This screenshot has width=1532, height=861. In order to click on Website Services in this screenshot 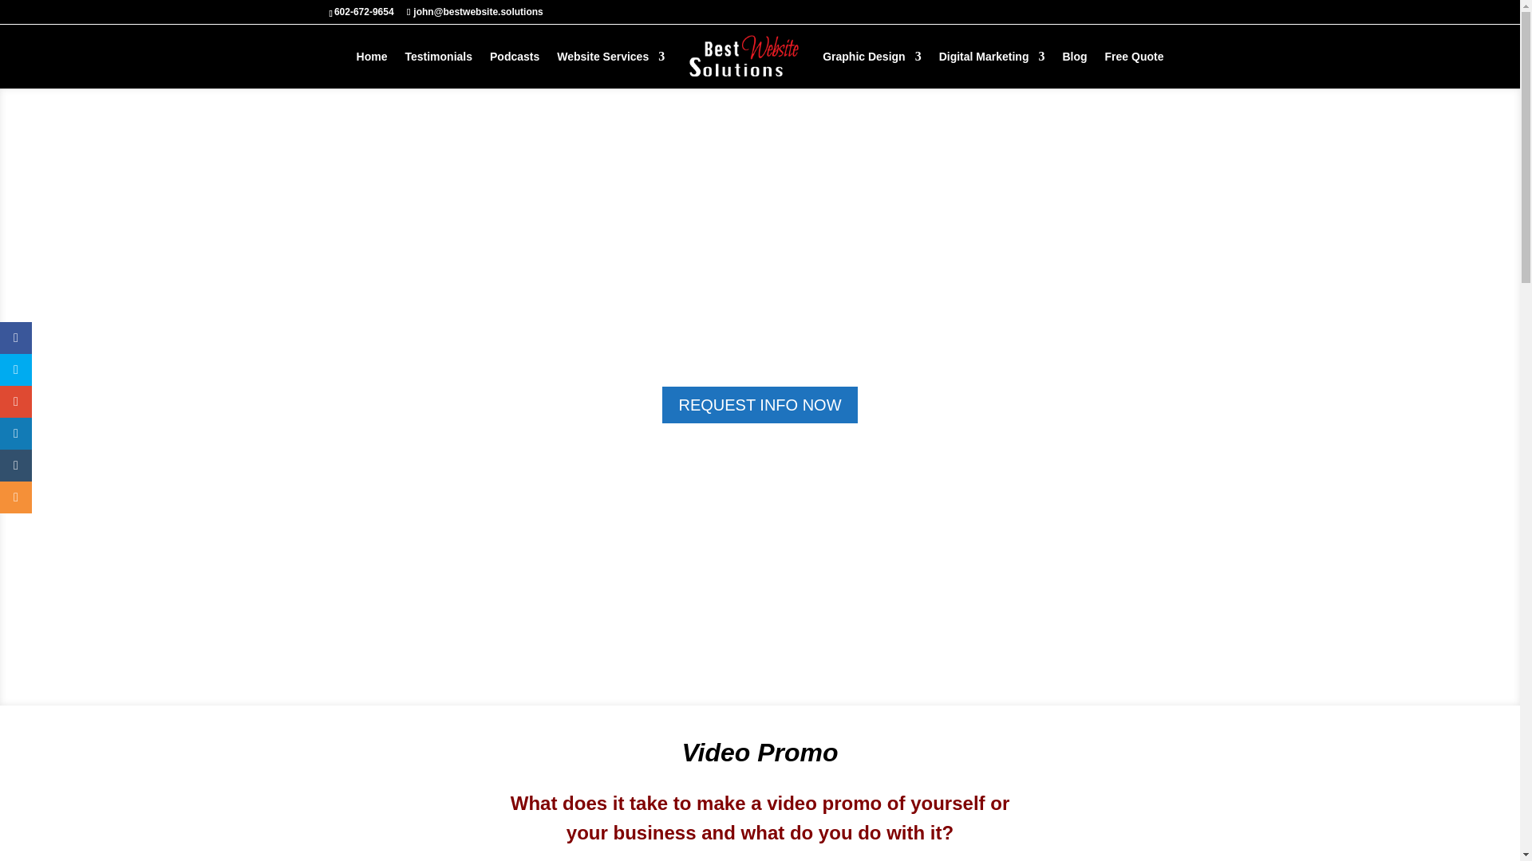, I will do `click(611, 69)`.